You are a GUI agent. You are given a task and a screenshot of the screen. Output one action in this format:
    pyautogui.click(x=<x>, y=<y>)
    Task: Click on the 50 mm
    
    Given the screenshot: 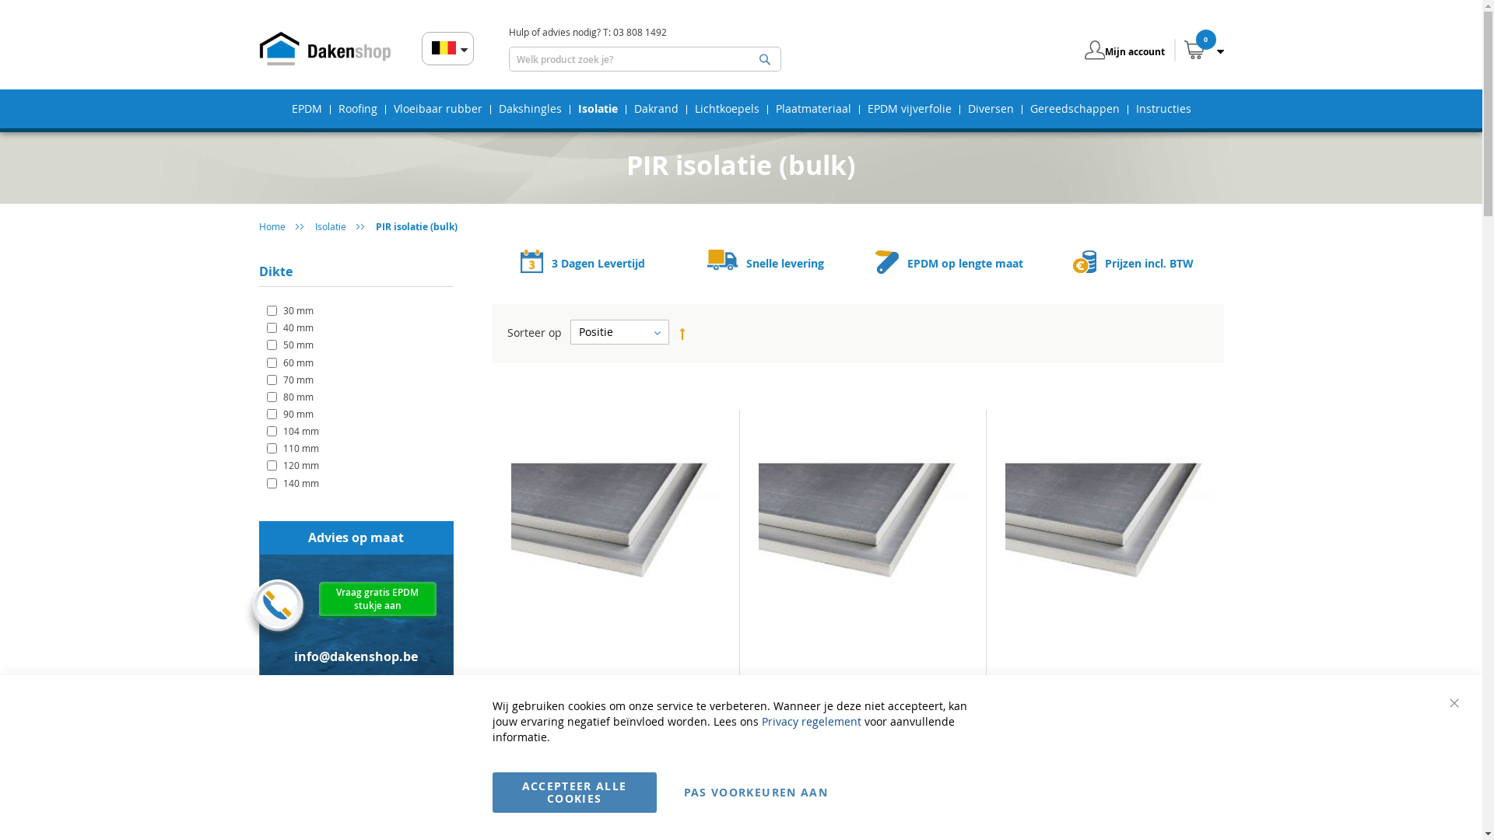 What is the action you would take?
    pyautogui.click(x=289, y=345)
    